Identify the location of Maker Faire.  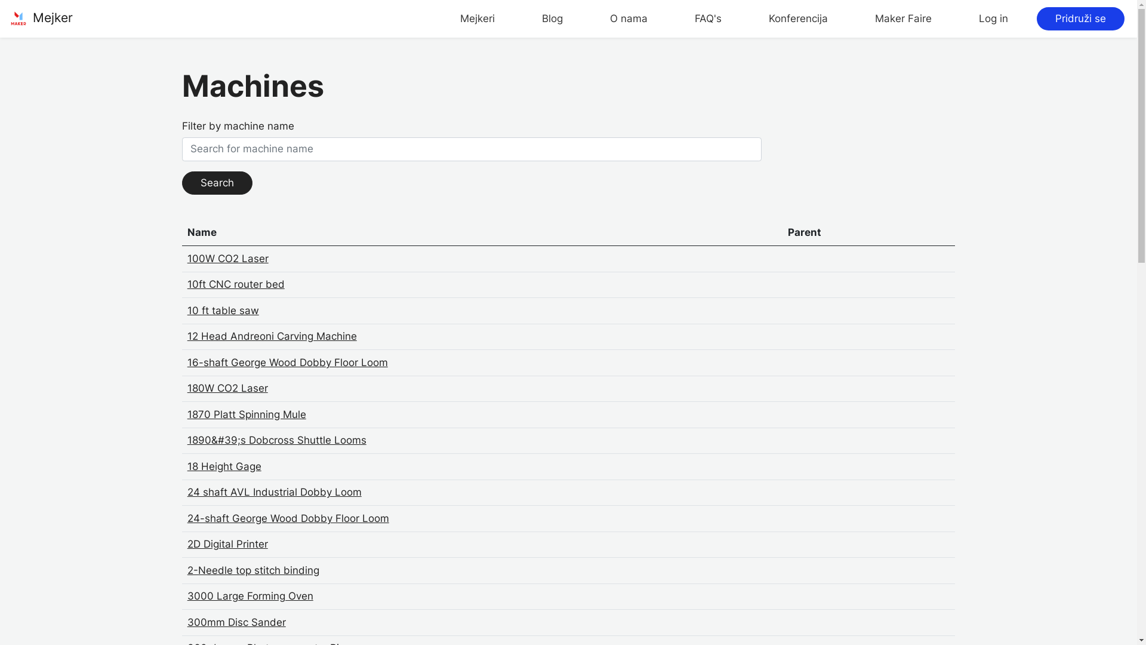
(904, 19).